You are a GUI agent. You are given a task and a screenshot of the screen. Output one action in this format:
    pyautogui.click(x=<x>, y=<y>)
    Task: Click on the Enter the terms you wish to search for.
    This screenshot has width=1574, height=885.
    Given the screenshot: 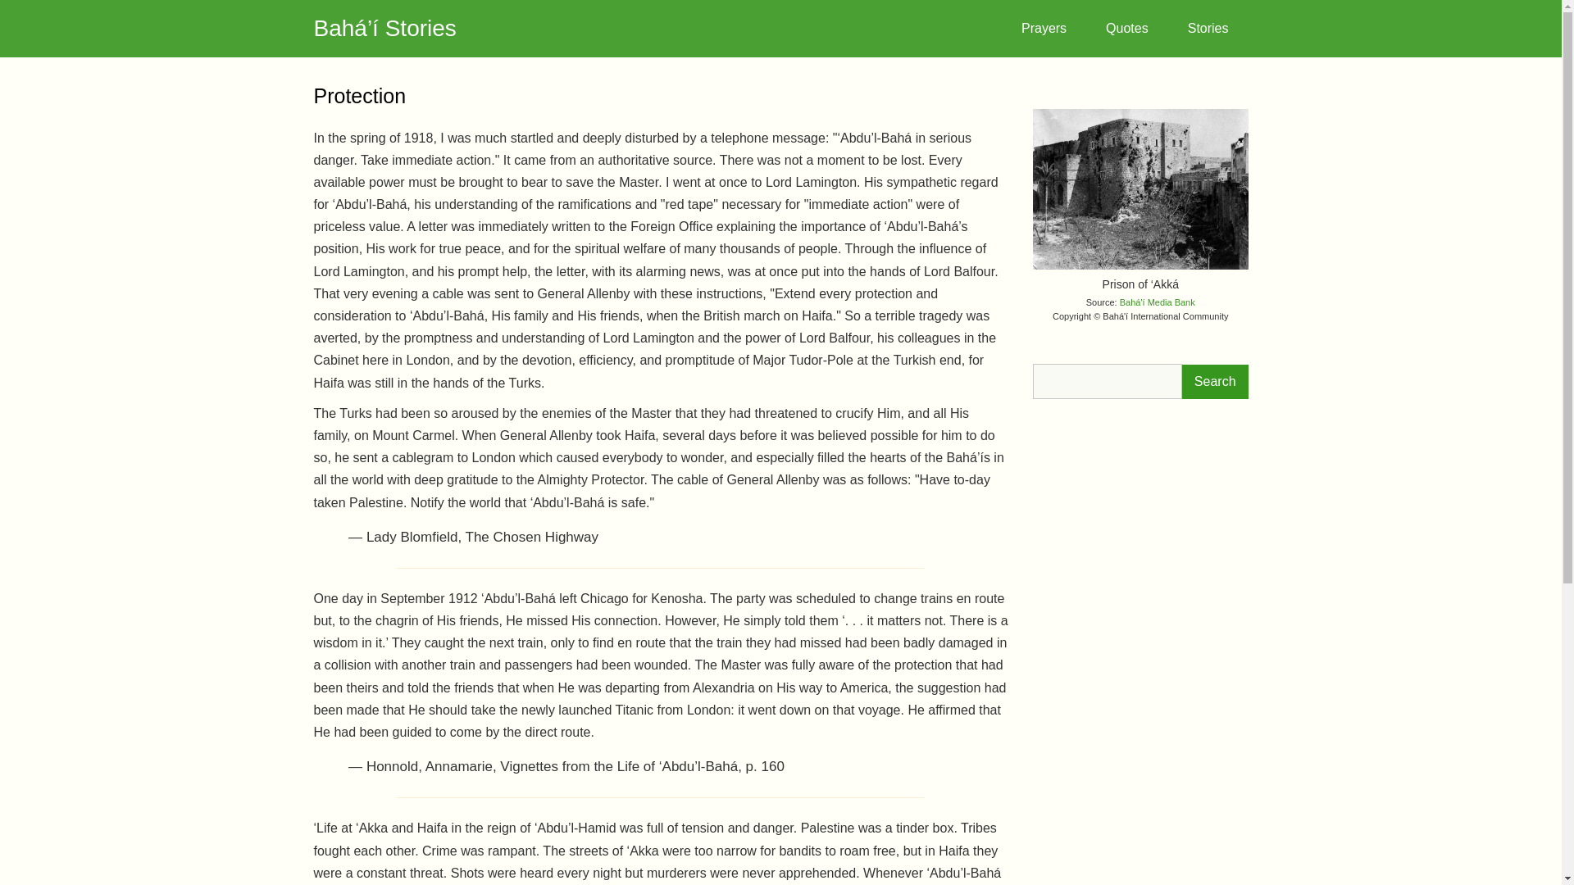 What is the action you would take?
    pyautogui.click(x=1107, y=381)
    